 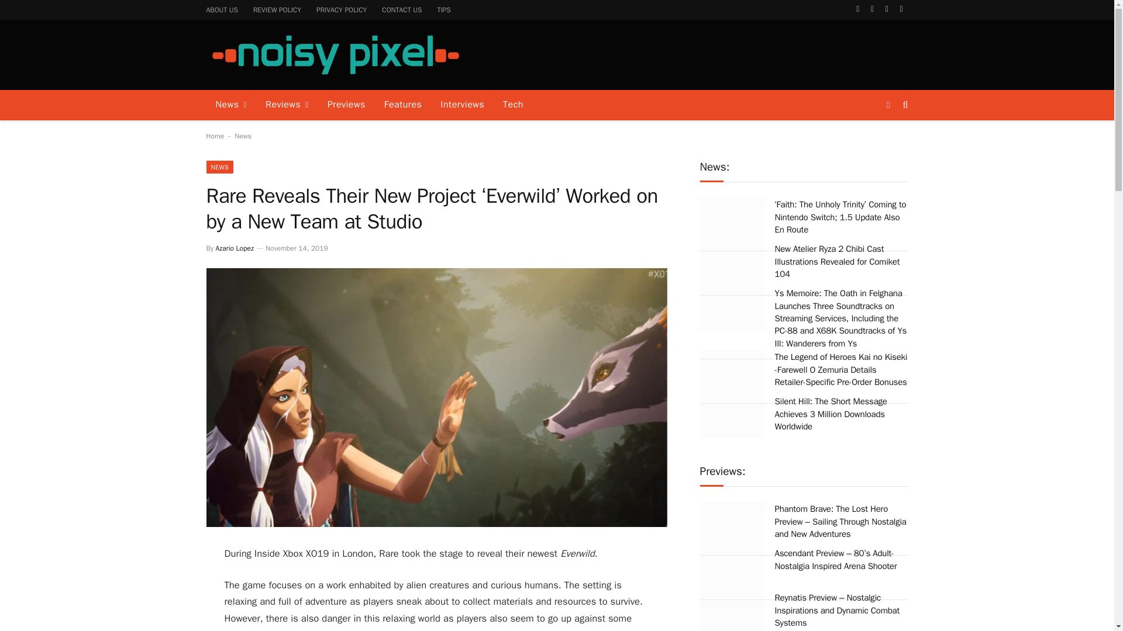 I want to click on ABOUT US, so click(x=222, y=9).